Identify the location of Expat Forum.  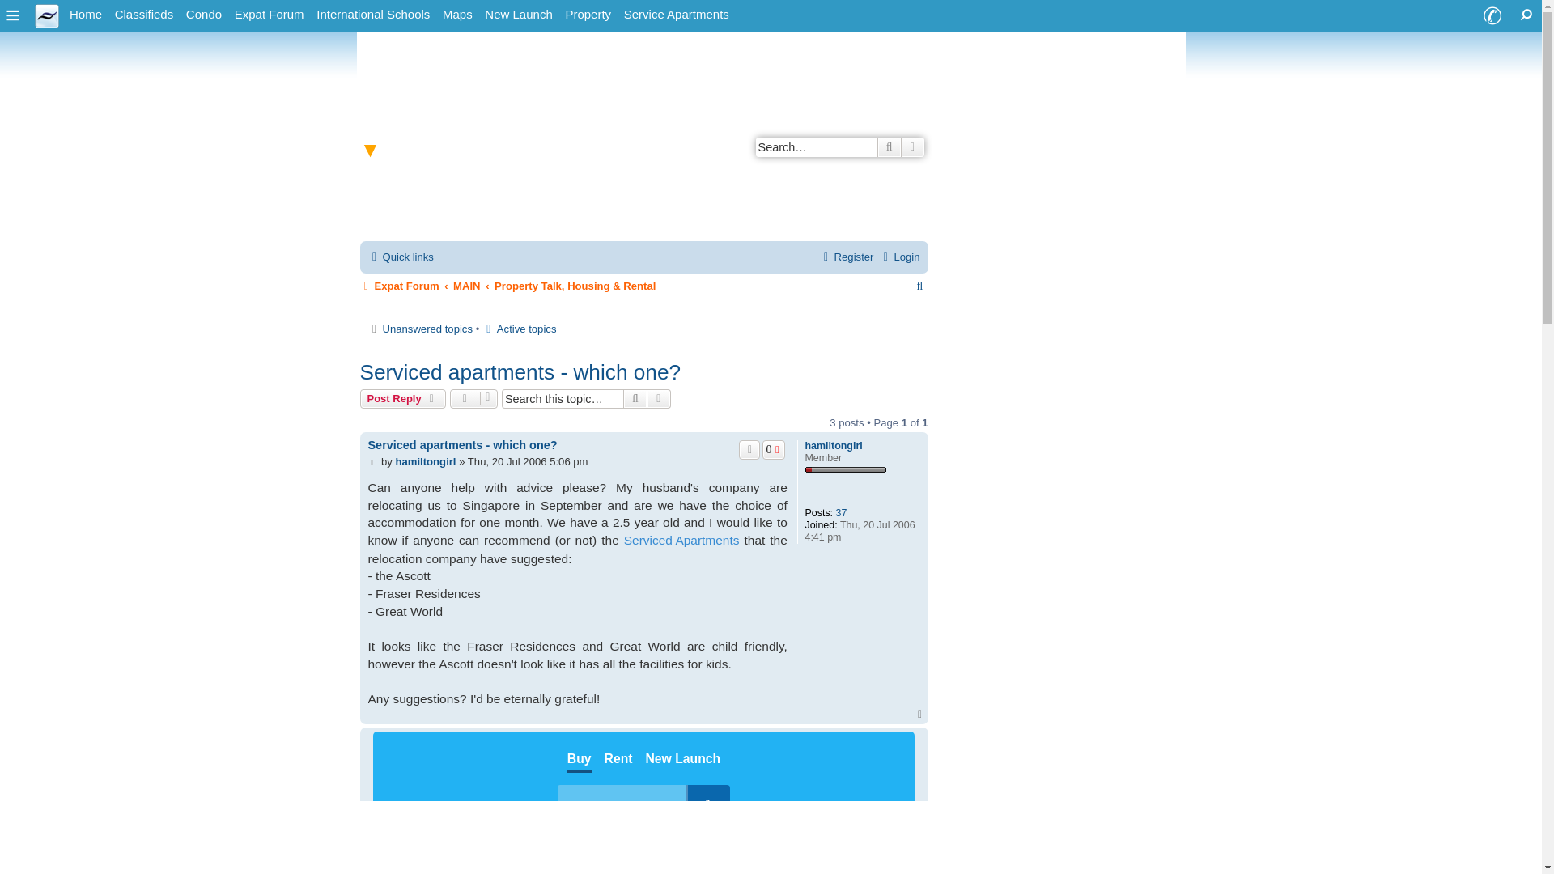
(270, 15).